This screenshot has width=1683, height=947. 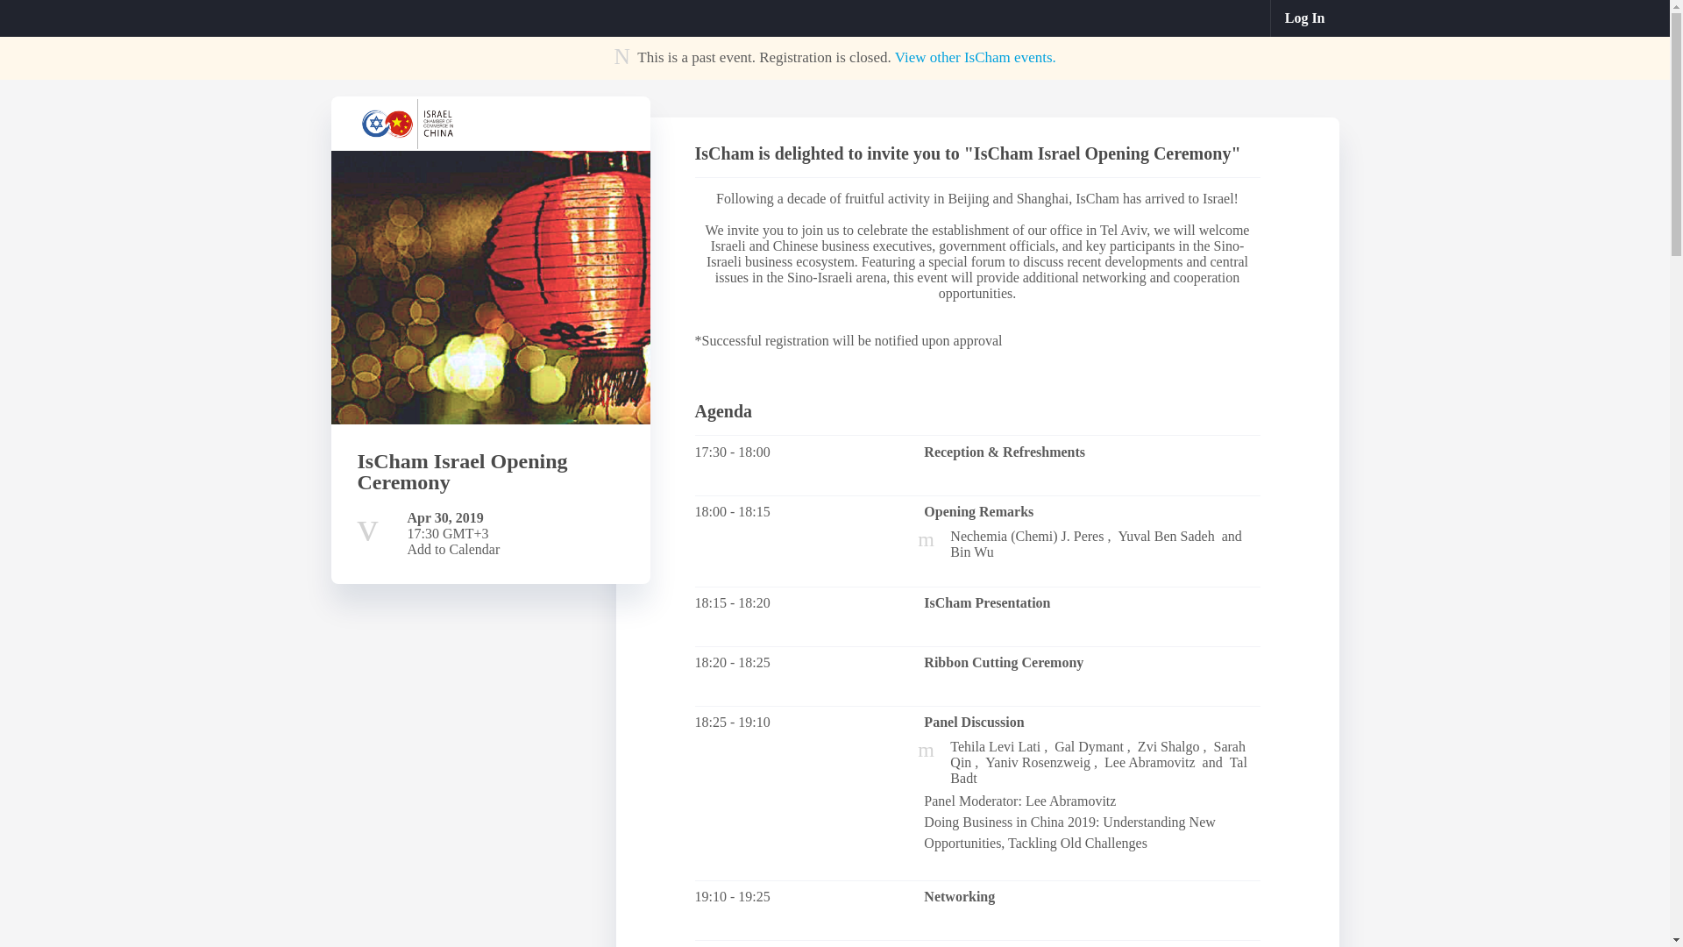 What do you see at coordinates (1149, 762) in the screenshot?
I see `Lee Abramovitz` at bounding box center [1149, 762].